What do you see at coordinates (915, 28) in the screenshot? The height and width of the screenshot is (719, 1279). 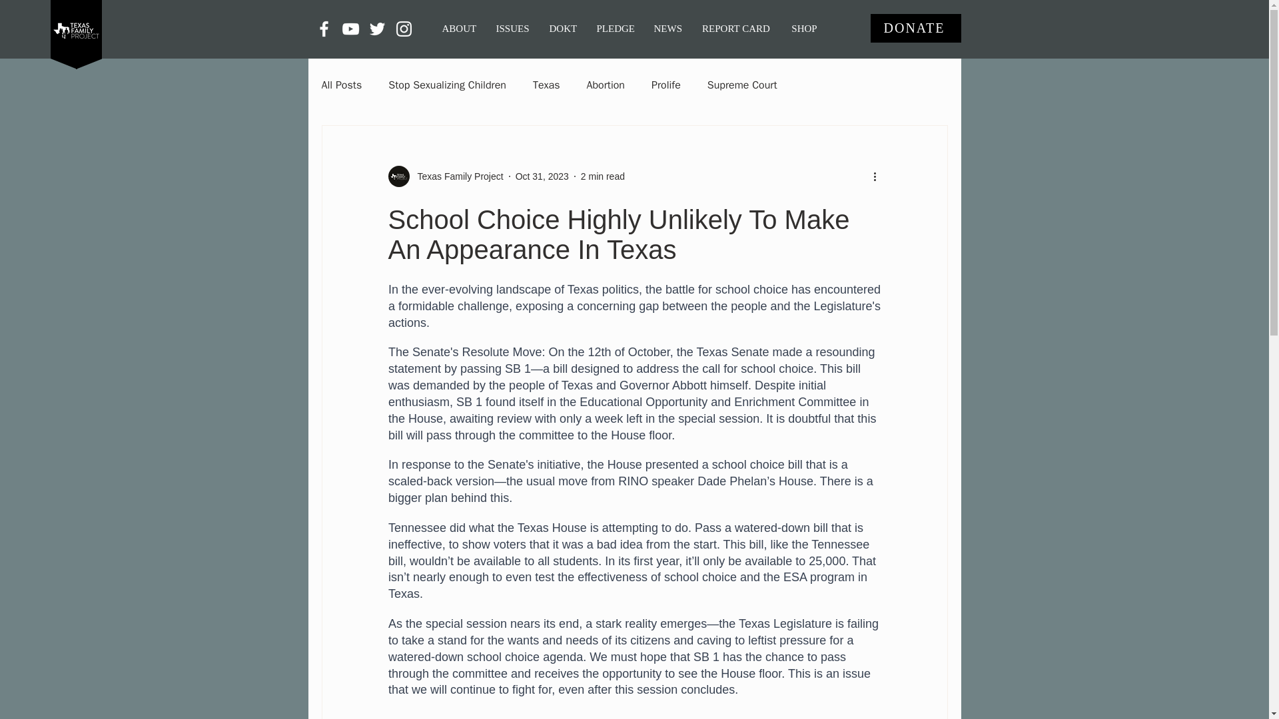 I see `DONATE` at bounding box center [915, 28].